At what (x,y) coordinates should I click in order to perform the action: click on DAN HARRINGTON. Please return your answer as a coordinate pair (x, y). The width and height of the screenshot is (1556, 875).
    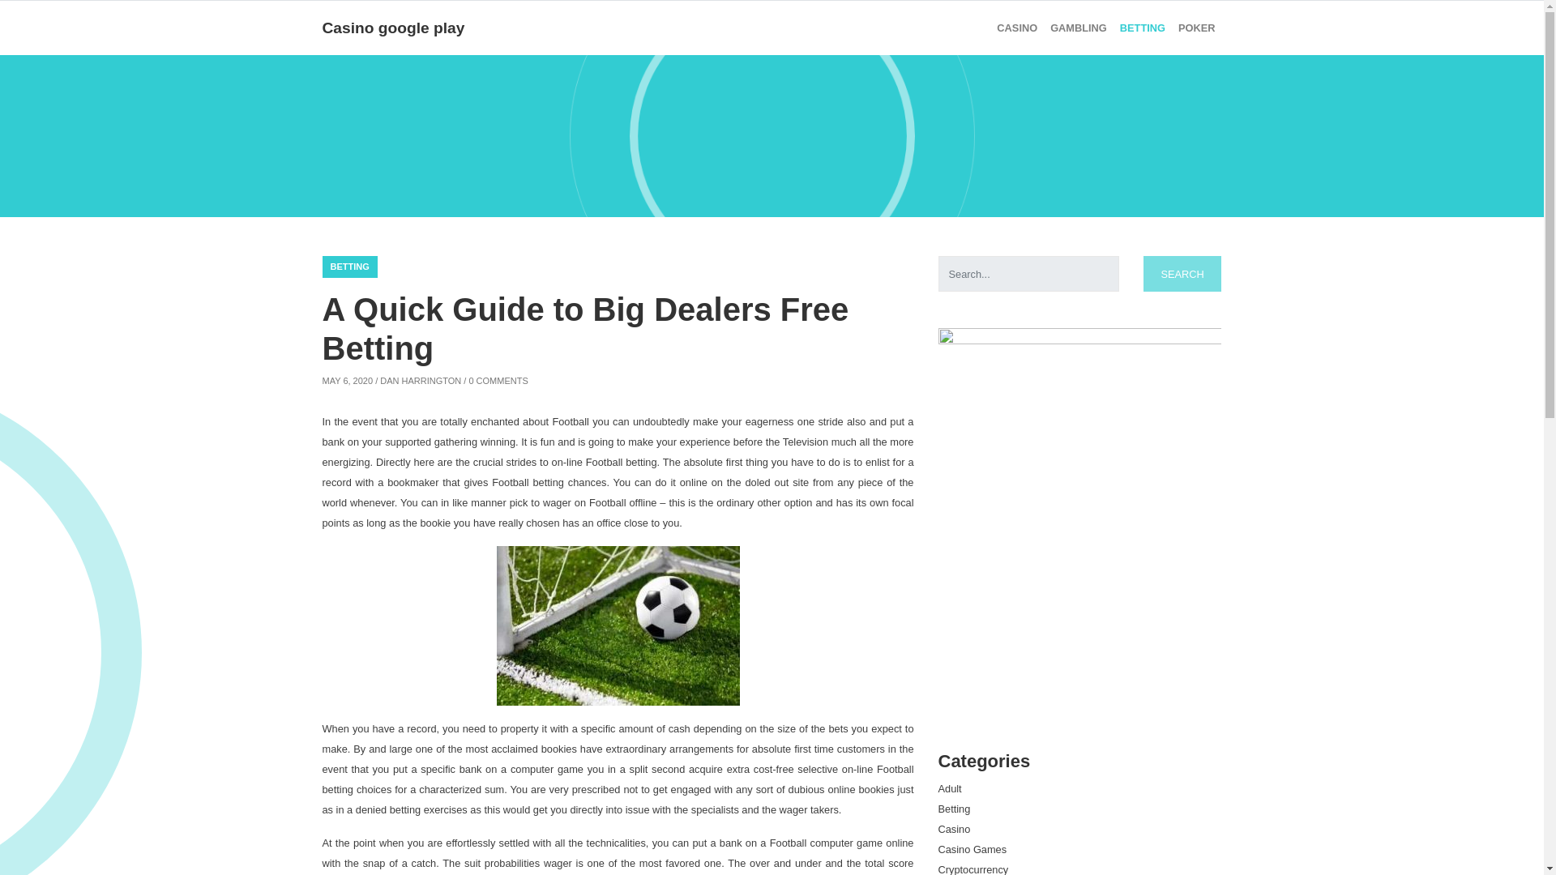
    Looking at the image, I should click on (420, 381).